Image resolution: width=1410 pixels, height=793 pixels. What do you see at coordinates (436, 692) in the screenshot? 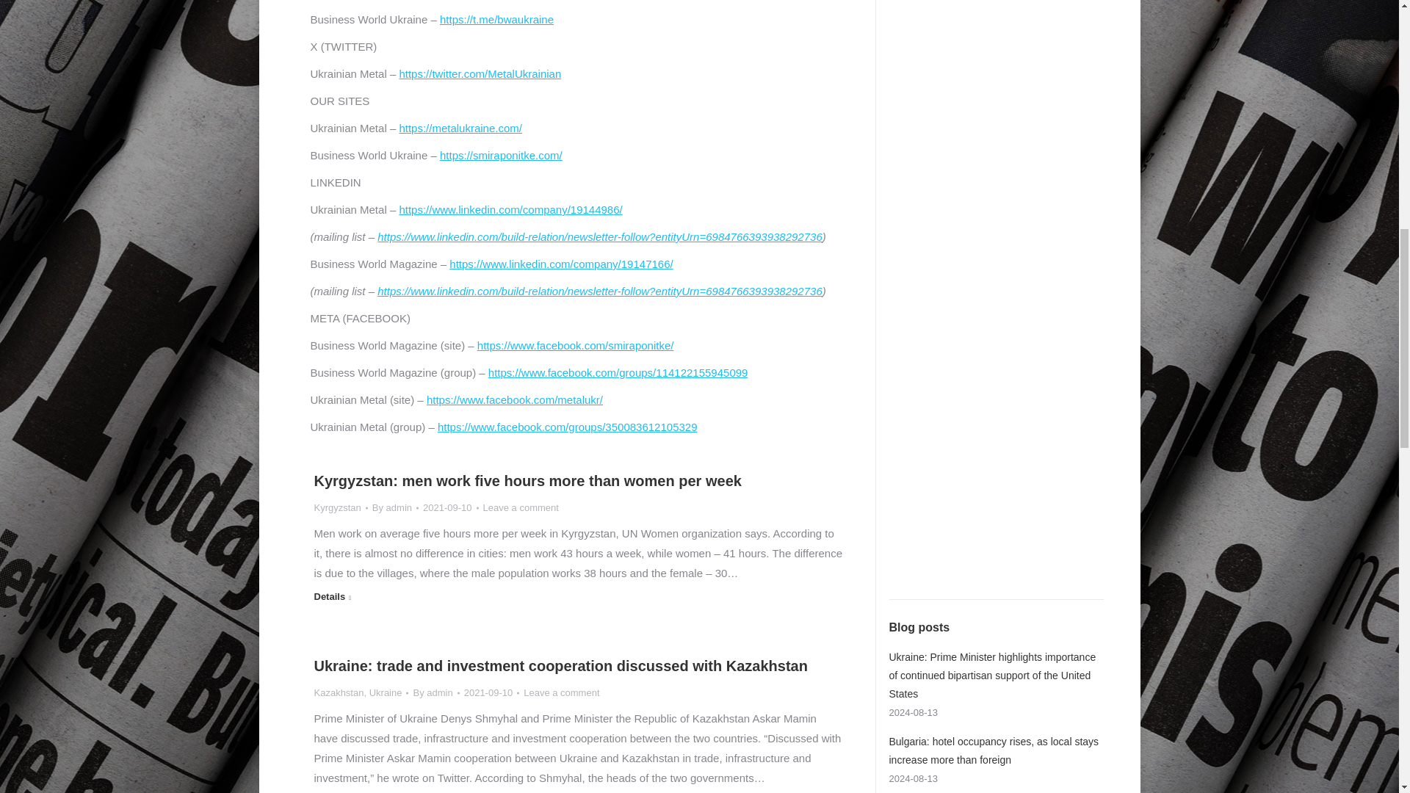
I see `View all posts by admin` at bounding box center [436, 692].